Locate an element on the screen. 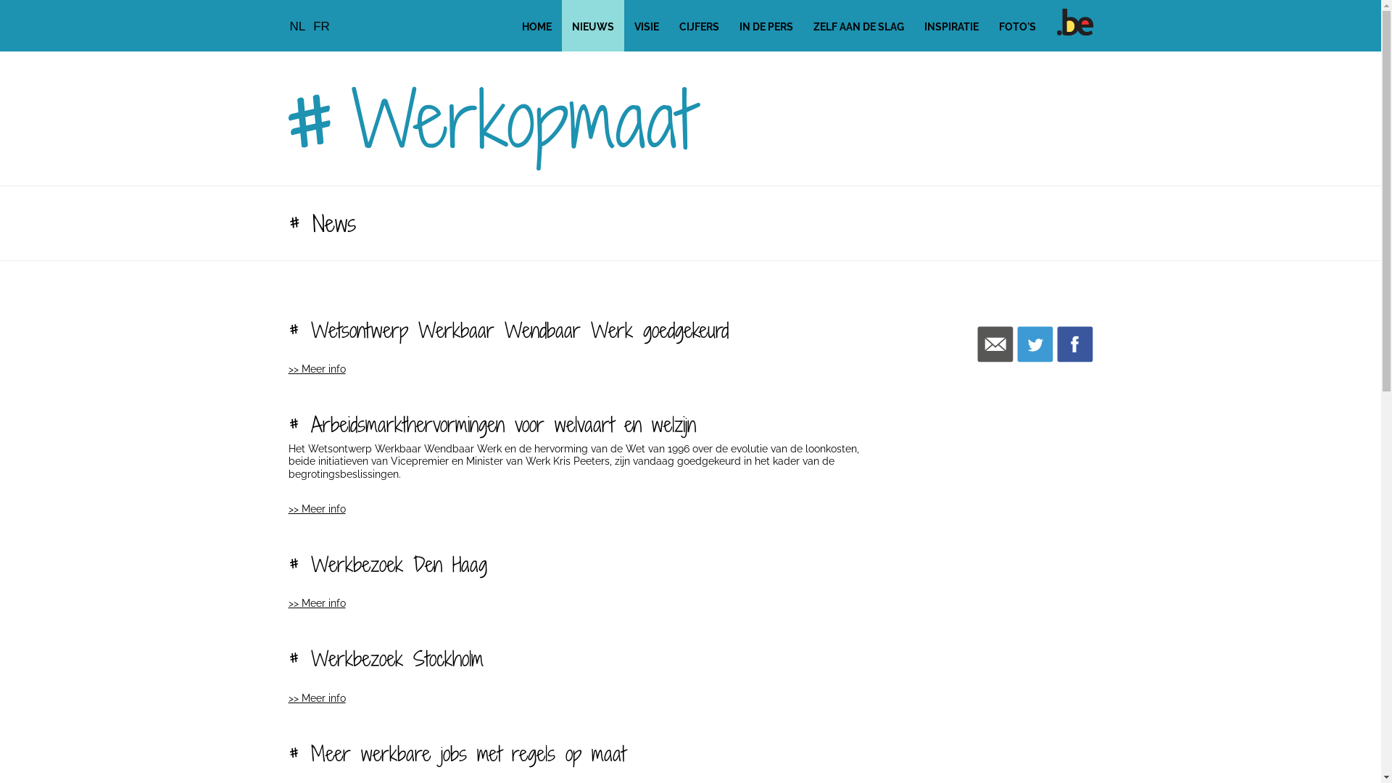  email is located at coordinates (995, 337).